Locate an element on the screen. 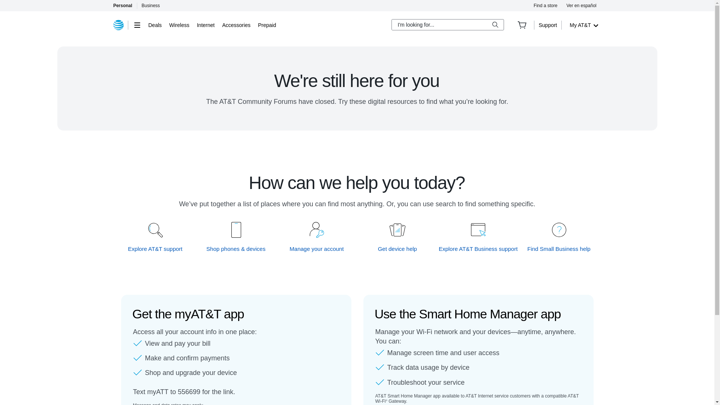 This screenshot has width=720, height=405. Search is located at coordinates (495, 25).